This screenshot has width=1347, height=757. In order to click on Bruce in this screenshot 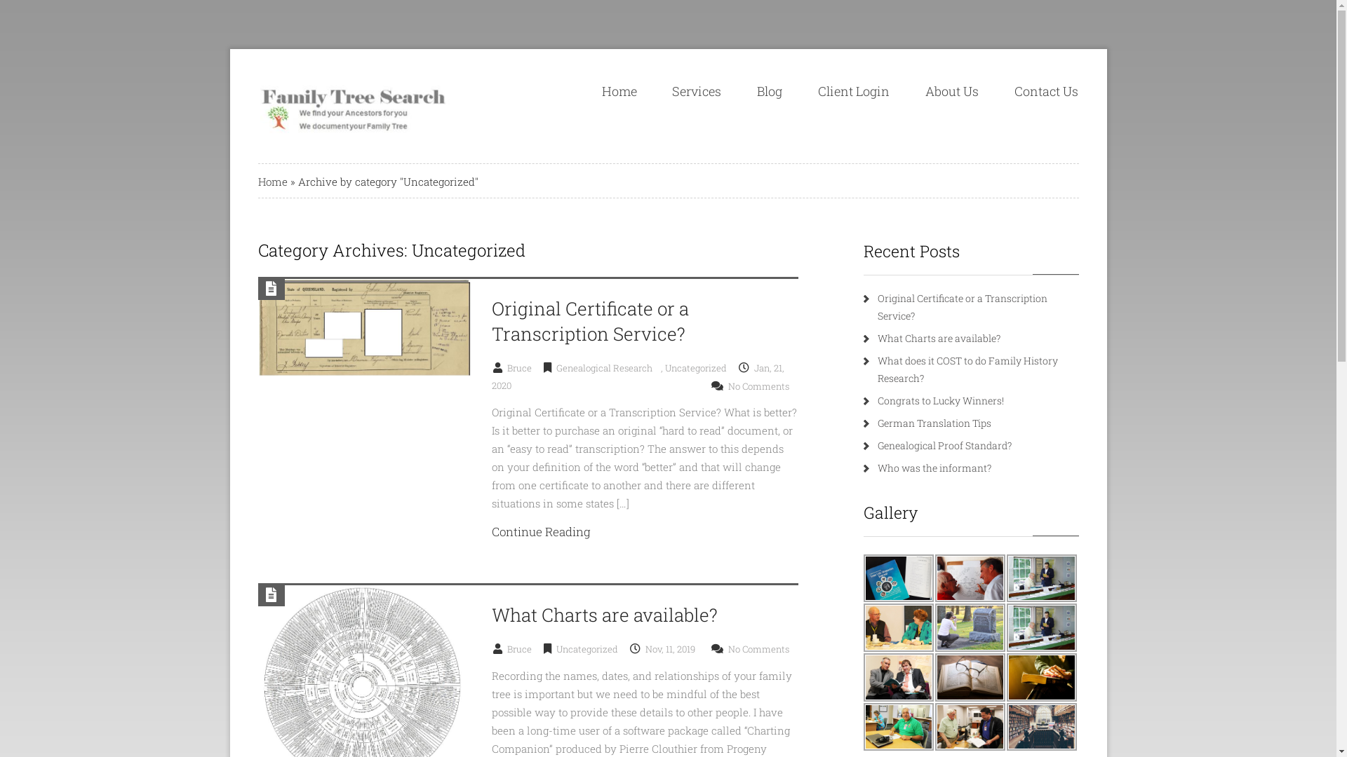, I will do `click(523, 368)`.